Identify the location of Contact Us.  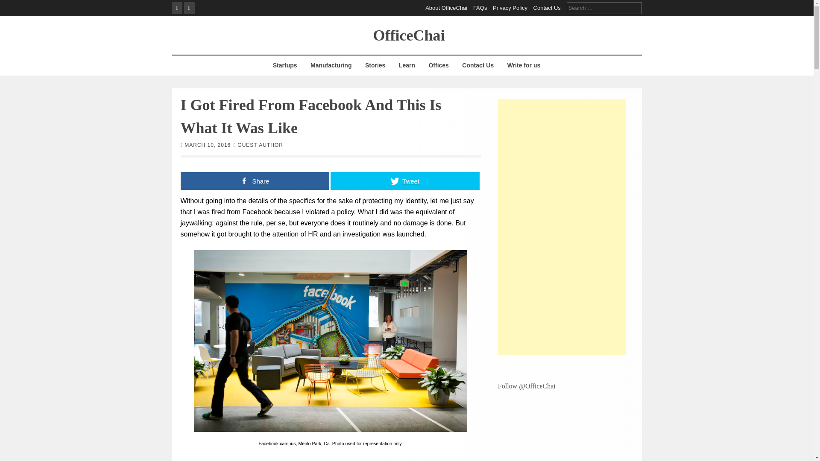
(547, 8).